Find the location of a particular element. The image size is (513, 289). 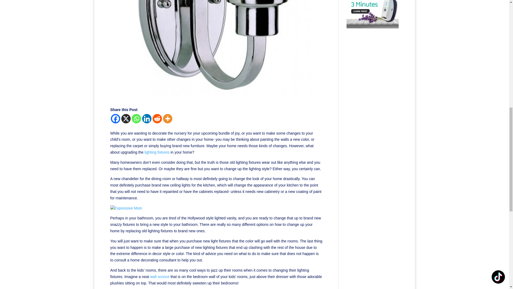

X is located at coordinates (126, 119).